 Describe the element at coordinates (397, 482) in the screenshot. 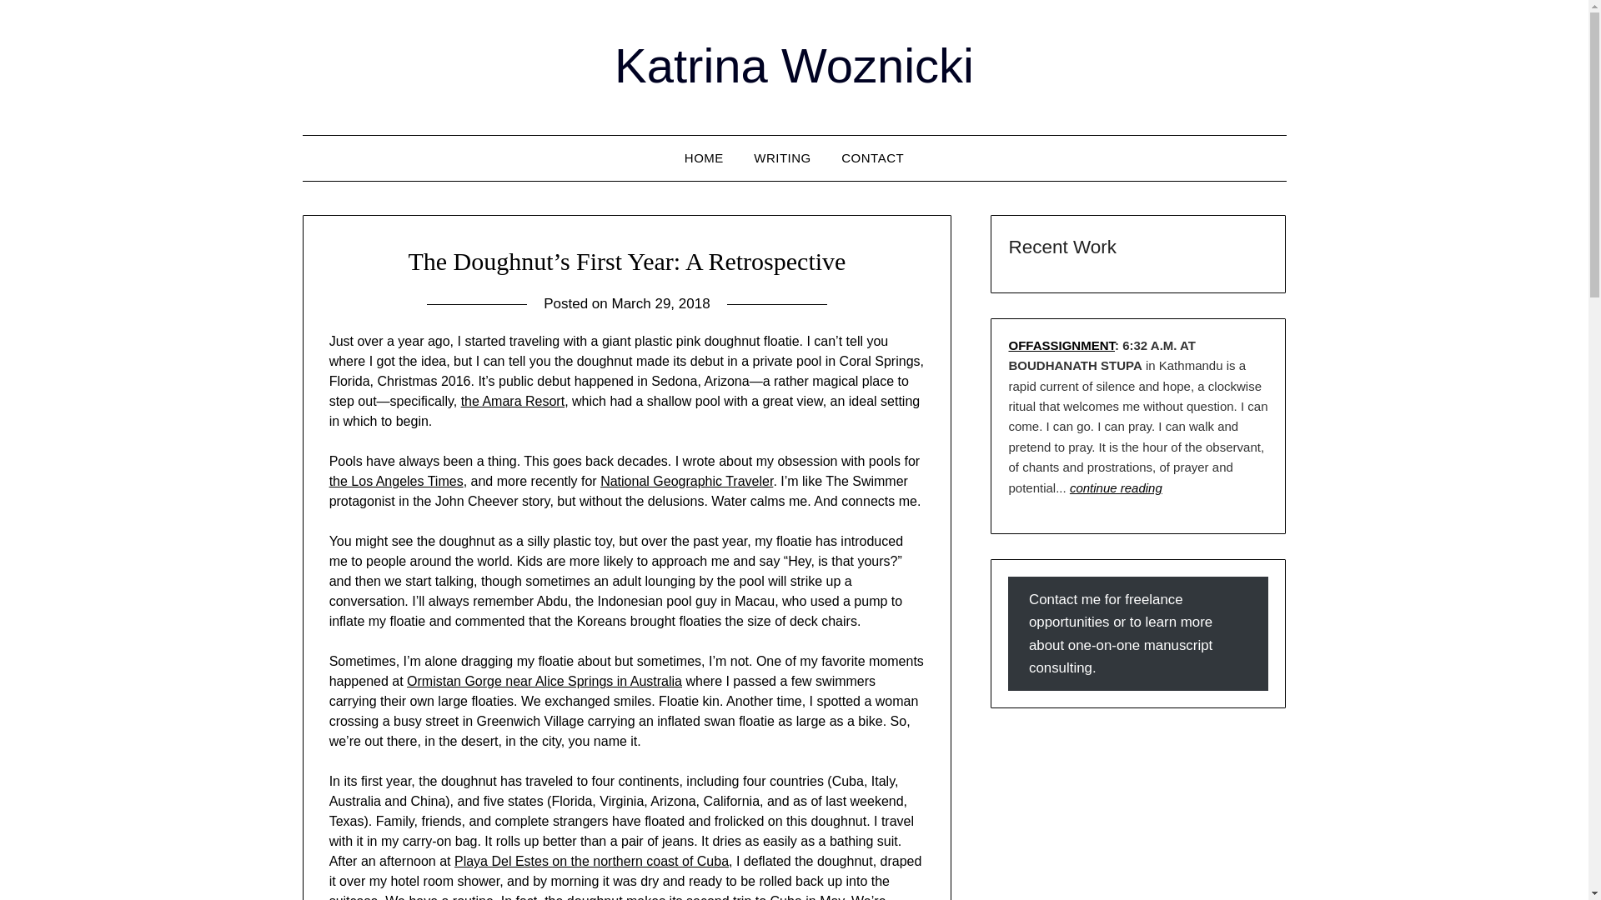

I see `the Los Angeles Times` at that location.